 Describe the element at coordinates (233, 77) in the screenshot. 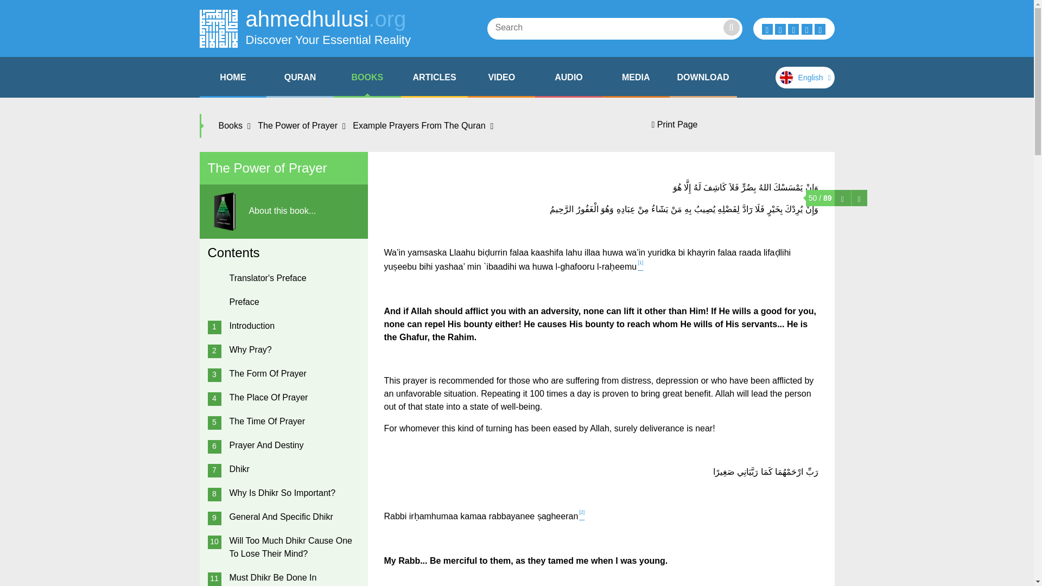

I see `DOWNLOAD` at that location.